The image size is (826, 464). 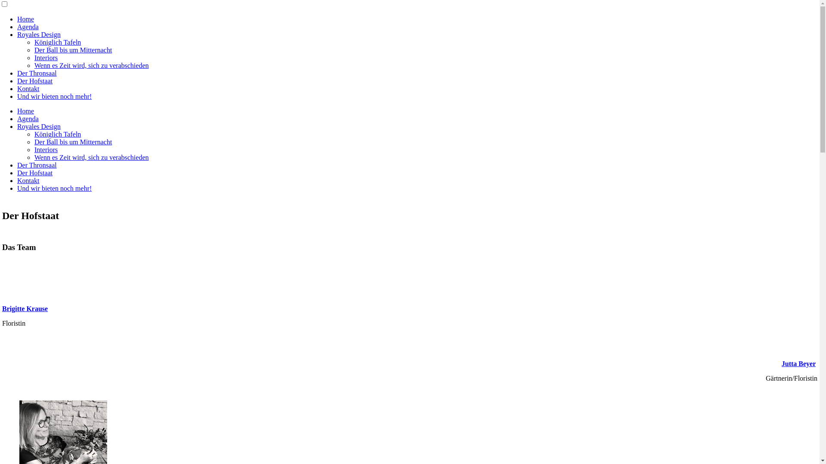 What do you see at coordinates (92, 65) in the screenshot?
I see `Wenn es Zeit wird, sich zu verabschieden` at bounding box center [92, 65].